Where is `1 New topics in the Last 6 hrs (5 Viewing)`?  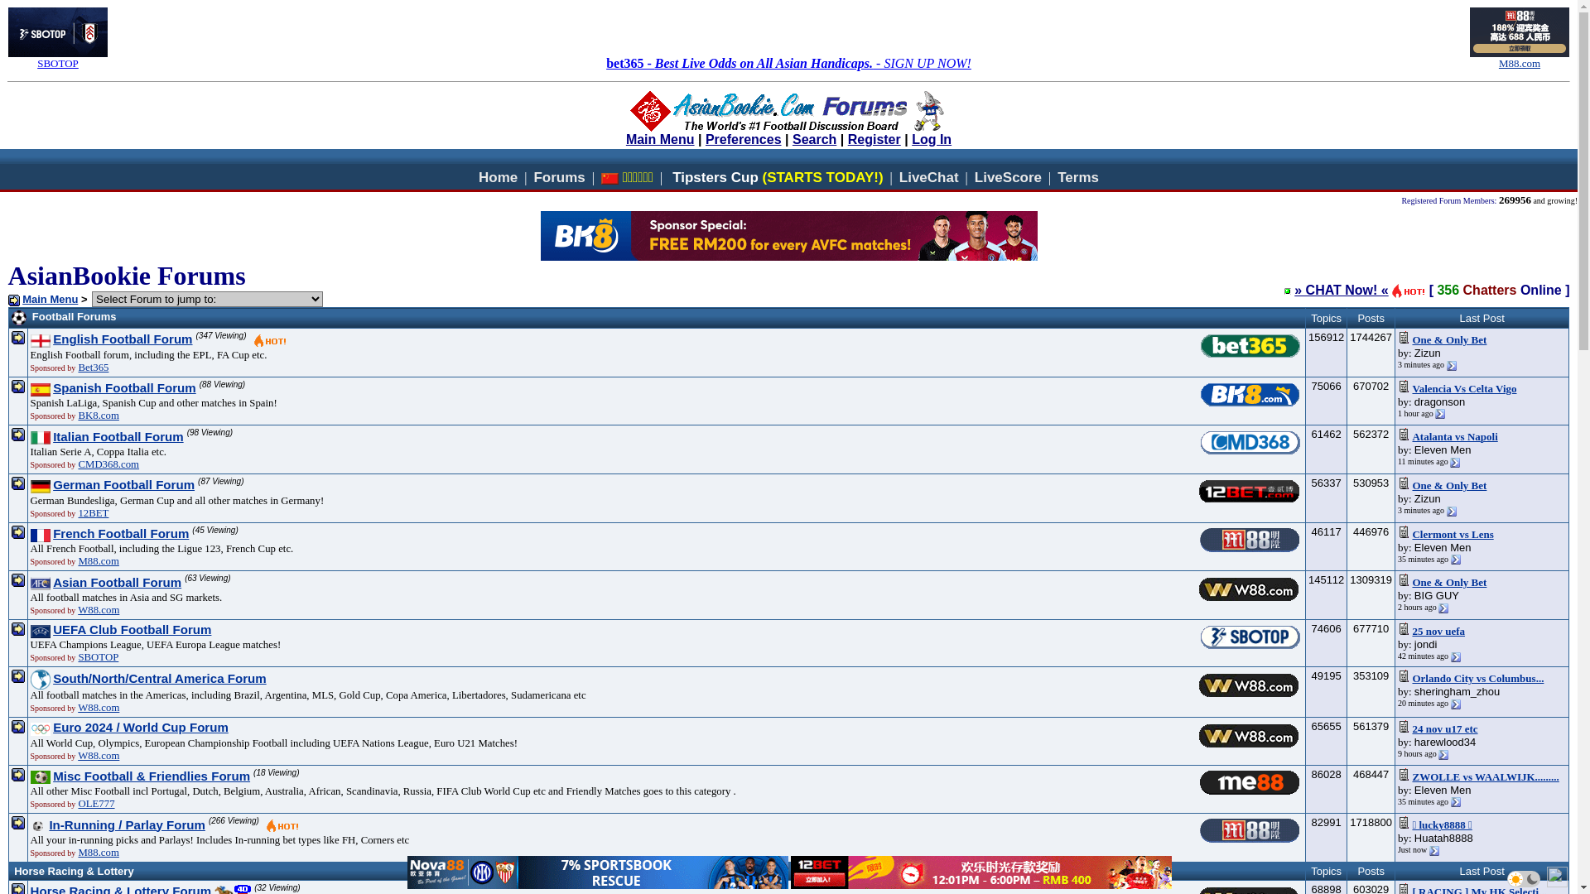
1 New topics in the Last 6 hrs (5 Viewing) is located at coordinates (234, 631).